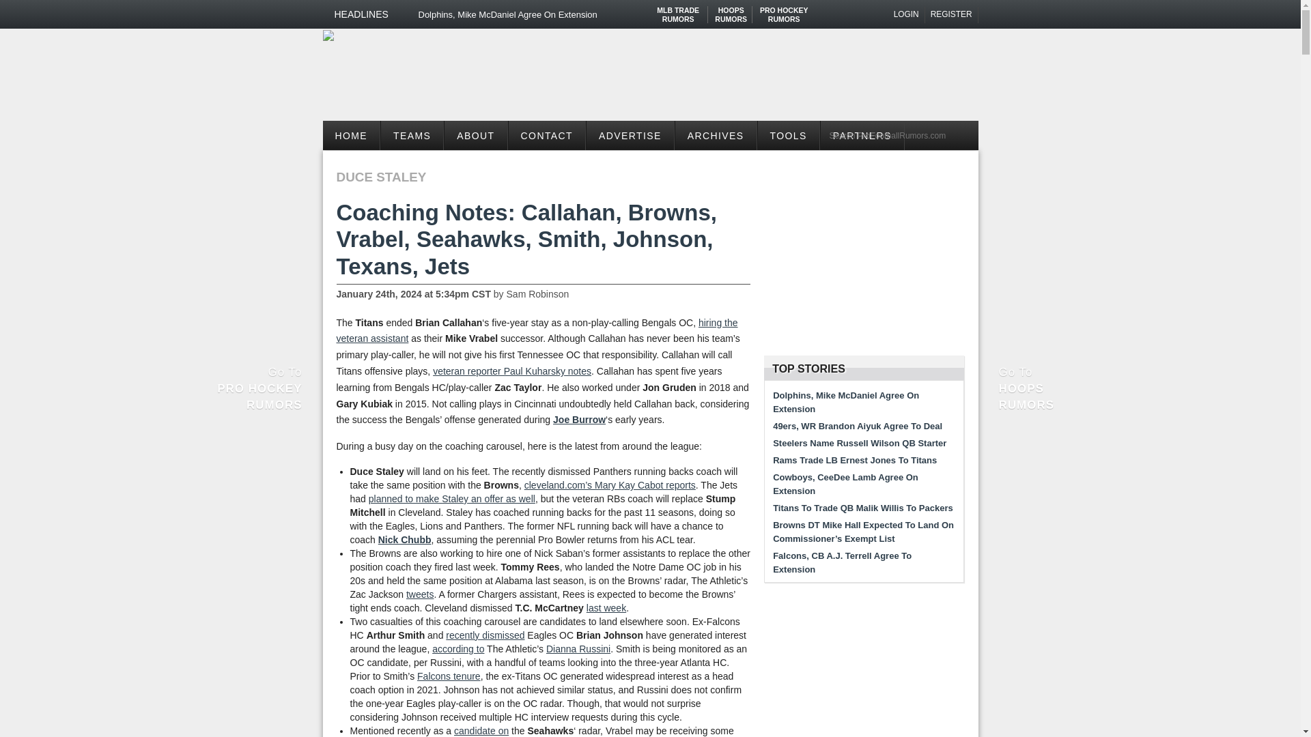  I want to click on REGISTER, so click(952, 14).